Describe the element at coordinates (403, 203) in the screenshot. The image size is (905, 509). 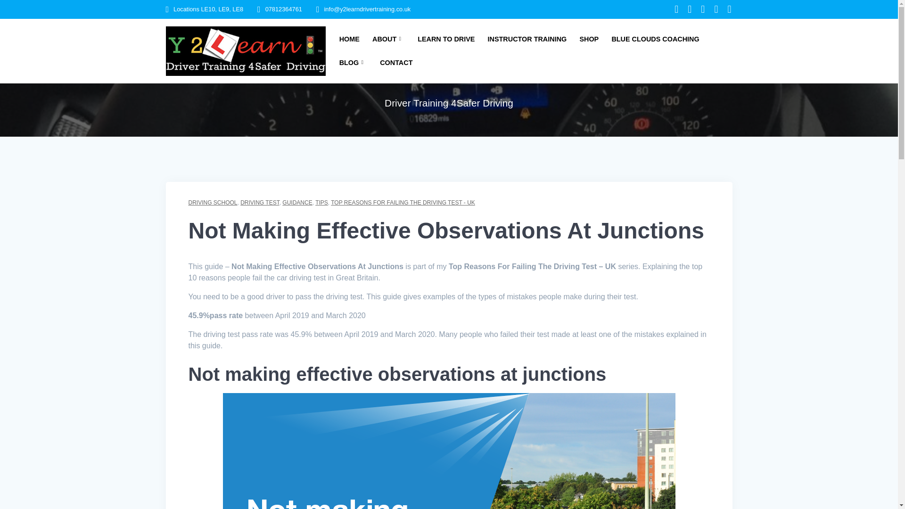
I see `TOP REASONS FOR FAILING THE DRIVING TEST - UK` at that location.